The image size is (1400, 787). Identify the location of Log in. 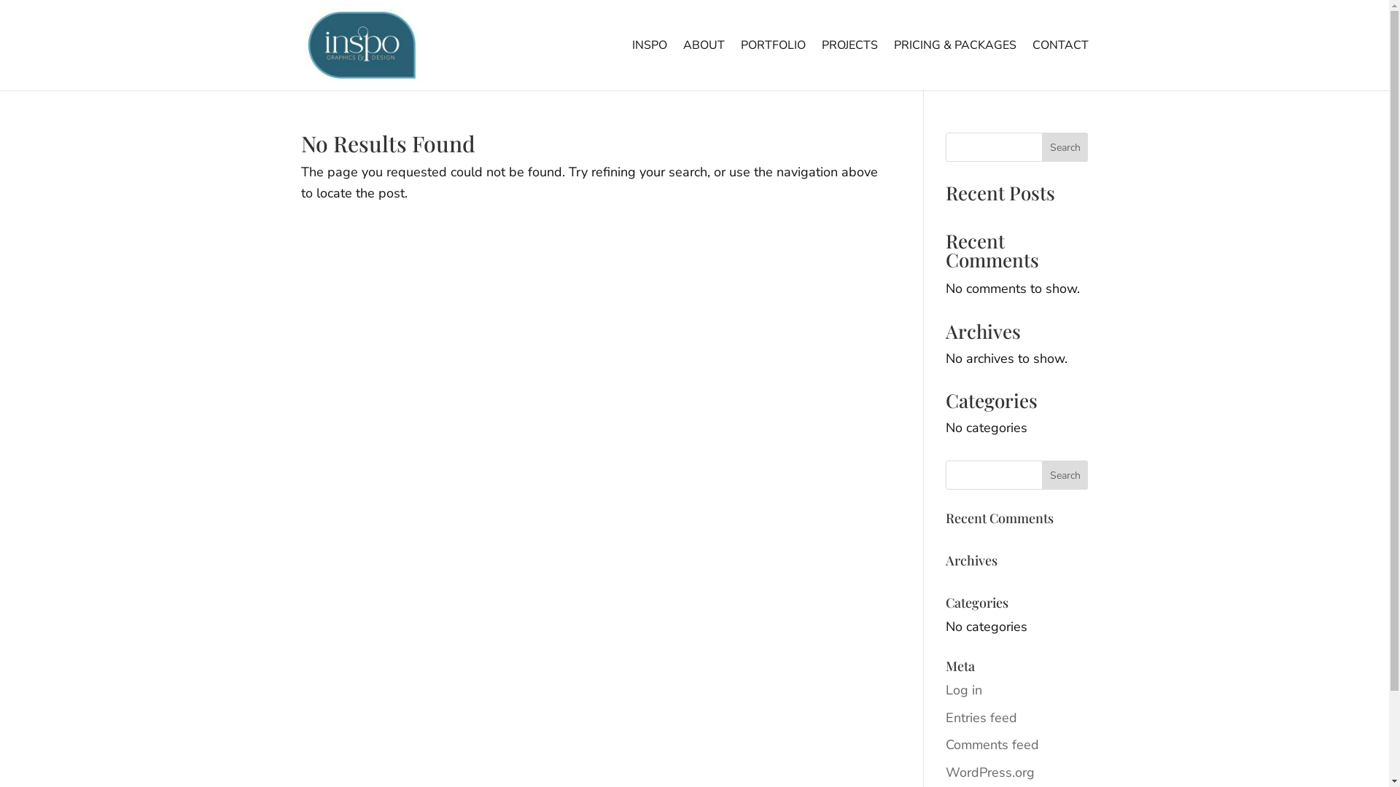
(964, 690).